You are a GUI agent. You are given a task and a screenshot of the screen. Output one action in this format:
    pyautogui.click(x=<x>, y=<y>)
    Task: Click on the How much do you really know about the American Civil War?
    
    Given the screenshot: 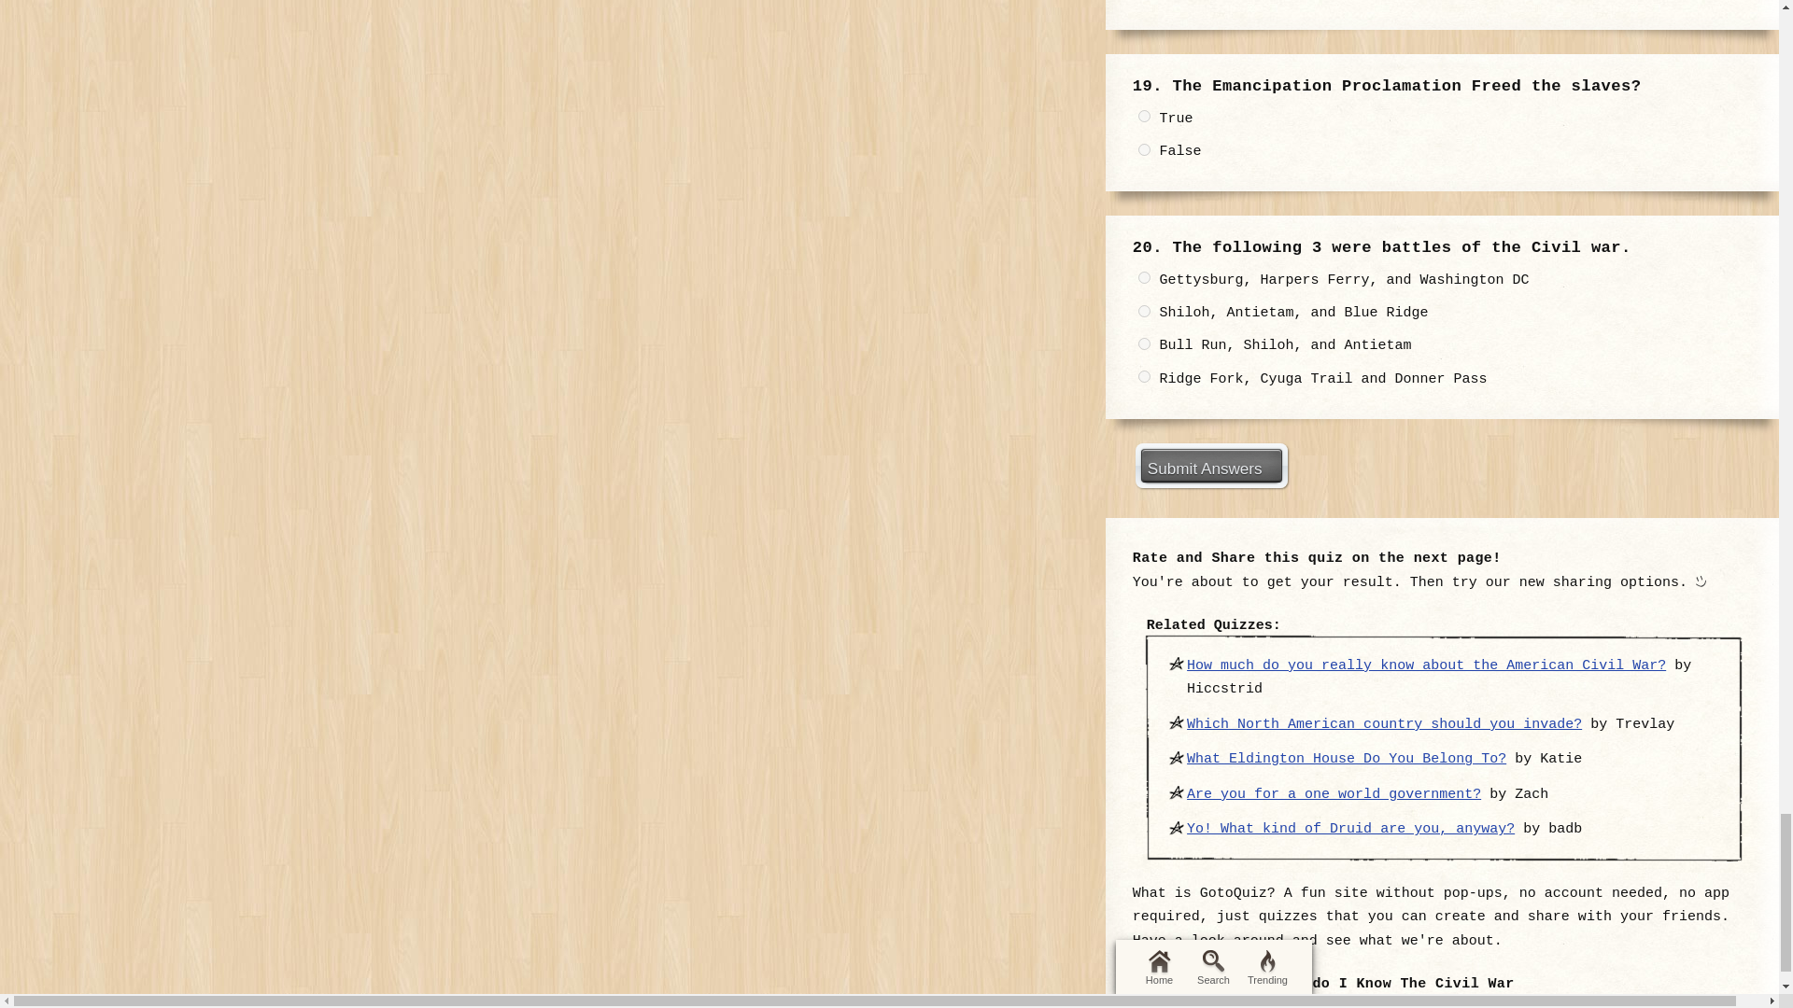 What is the action you would take?
    pyautogui.click(x=1426, y=666)
    